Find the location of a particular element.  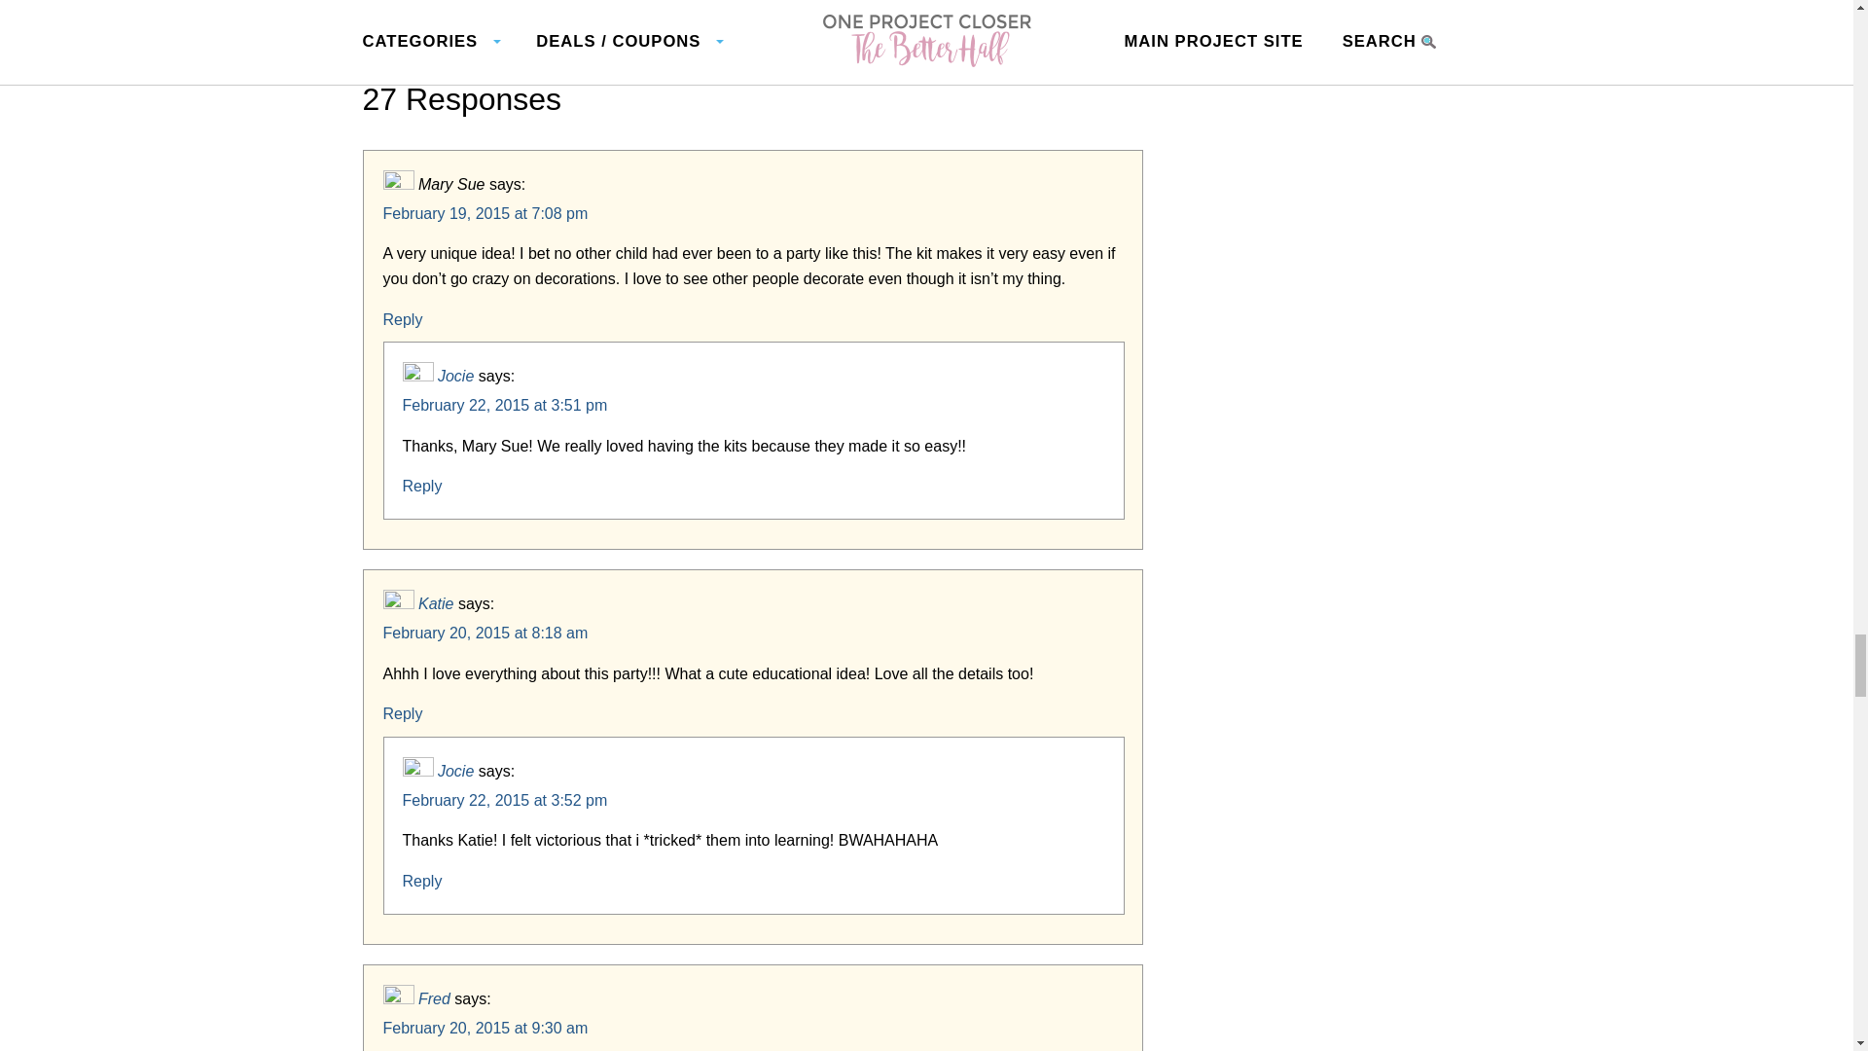

311 is located at coordinates (623, 21).